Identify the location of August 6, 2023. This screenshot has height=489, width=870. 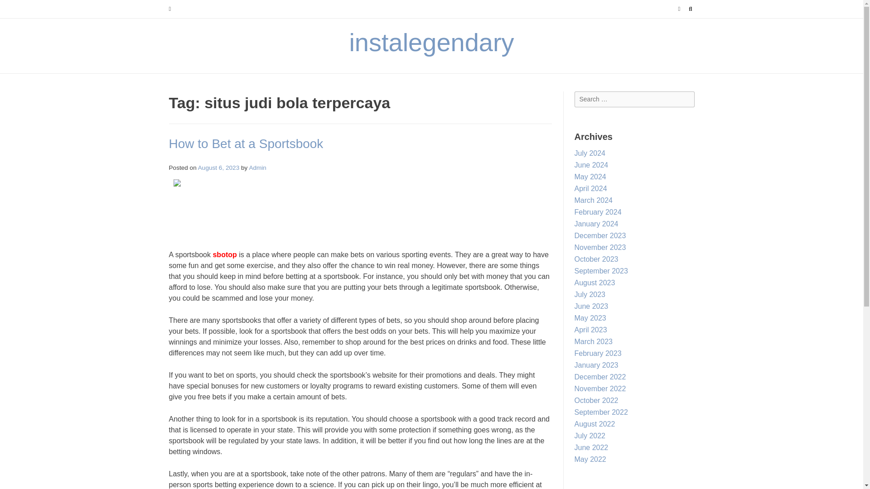
(218, 168).